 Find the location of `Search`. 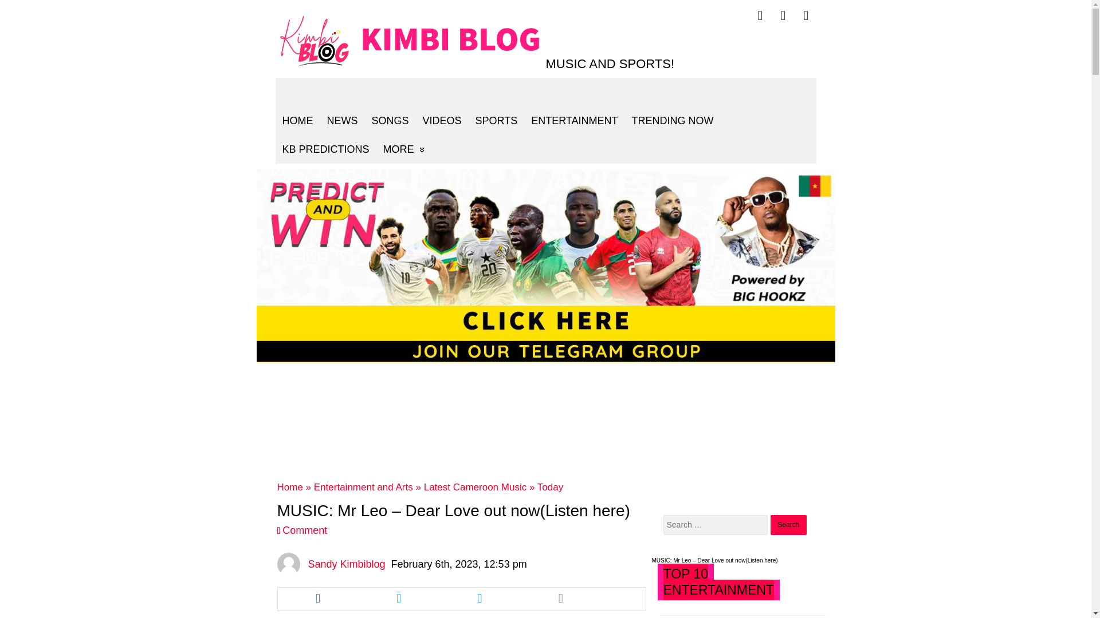

Search is located at coordinates (788, 525).